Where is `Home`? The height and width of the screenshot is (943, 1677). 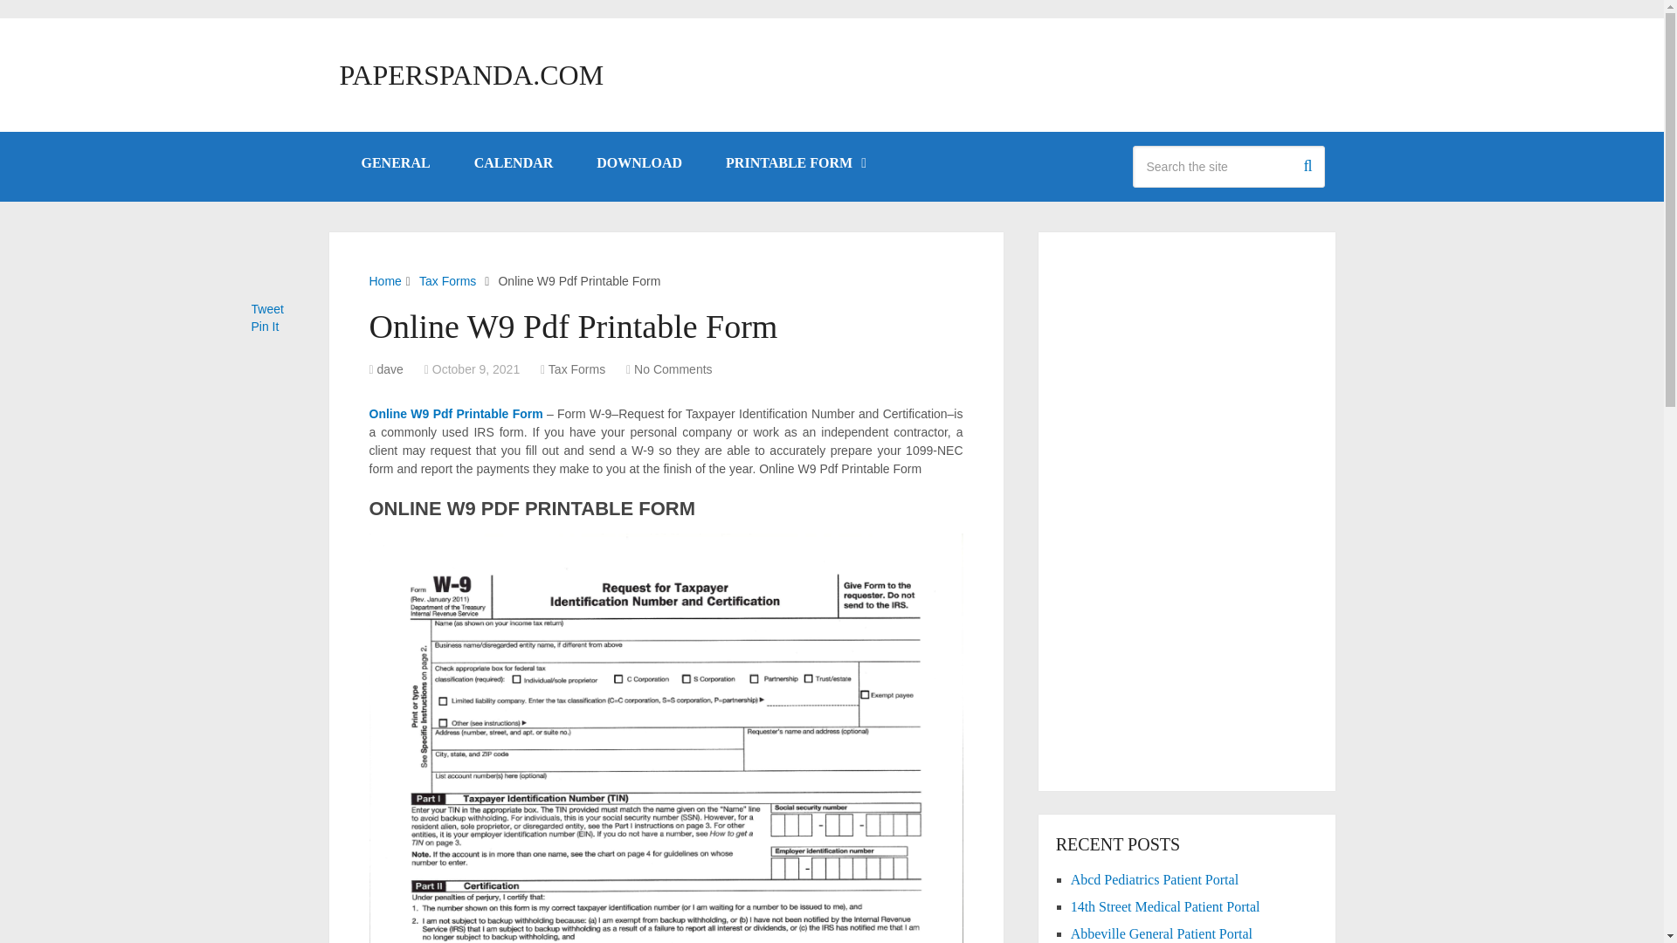
Home is located at coordinates (384, 281).